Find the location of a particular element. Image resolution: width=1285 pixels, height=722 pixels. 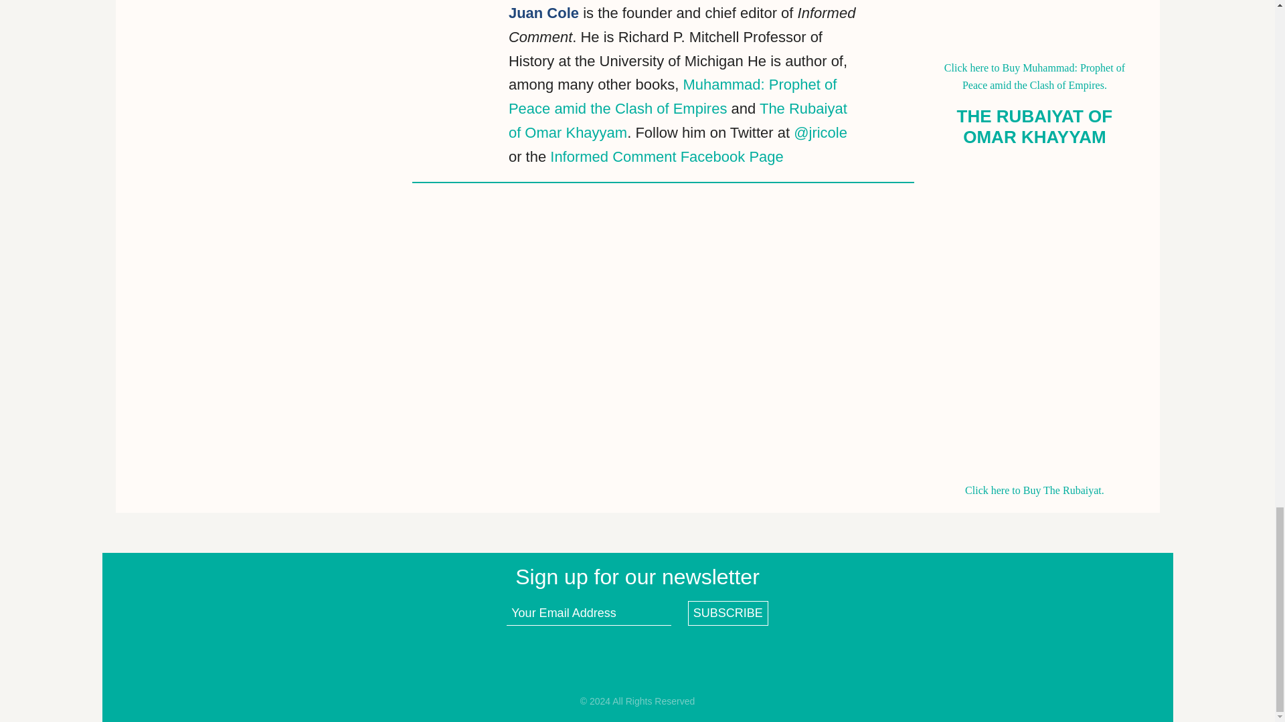

Muhammad: Prophet of Peace amid the Clash of Empires is located at coordinates (672, 96).